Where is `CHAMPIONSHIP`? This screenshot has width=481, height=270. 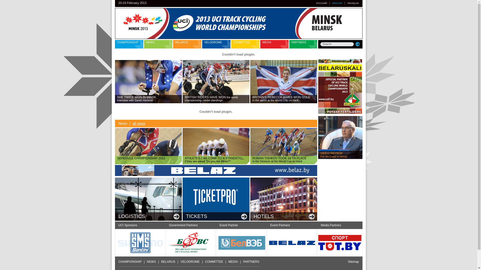 CHAMPIONSHIP is located at coordinates (129, 44).